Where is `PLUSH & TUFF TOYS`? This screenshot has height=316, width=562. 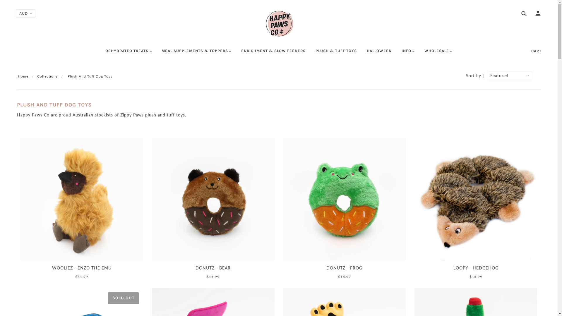 PLUSH & TUFF TOYS is located at coordinates (336, 53).